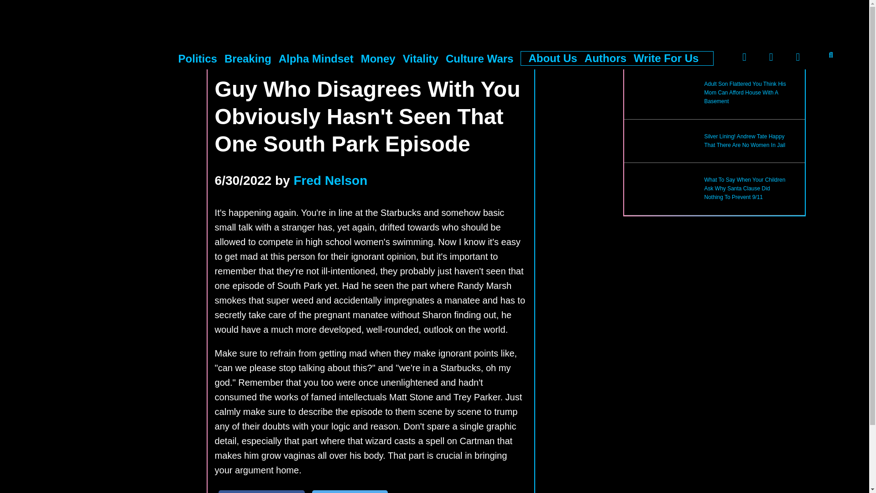  I want to click on Authors, so click(605, 58).